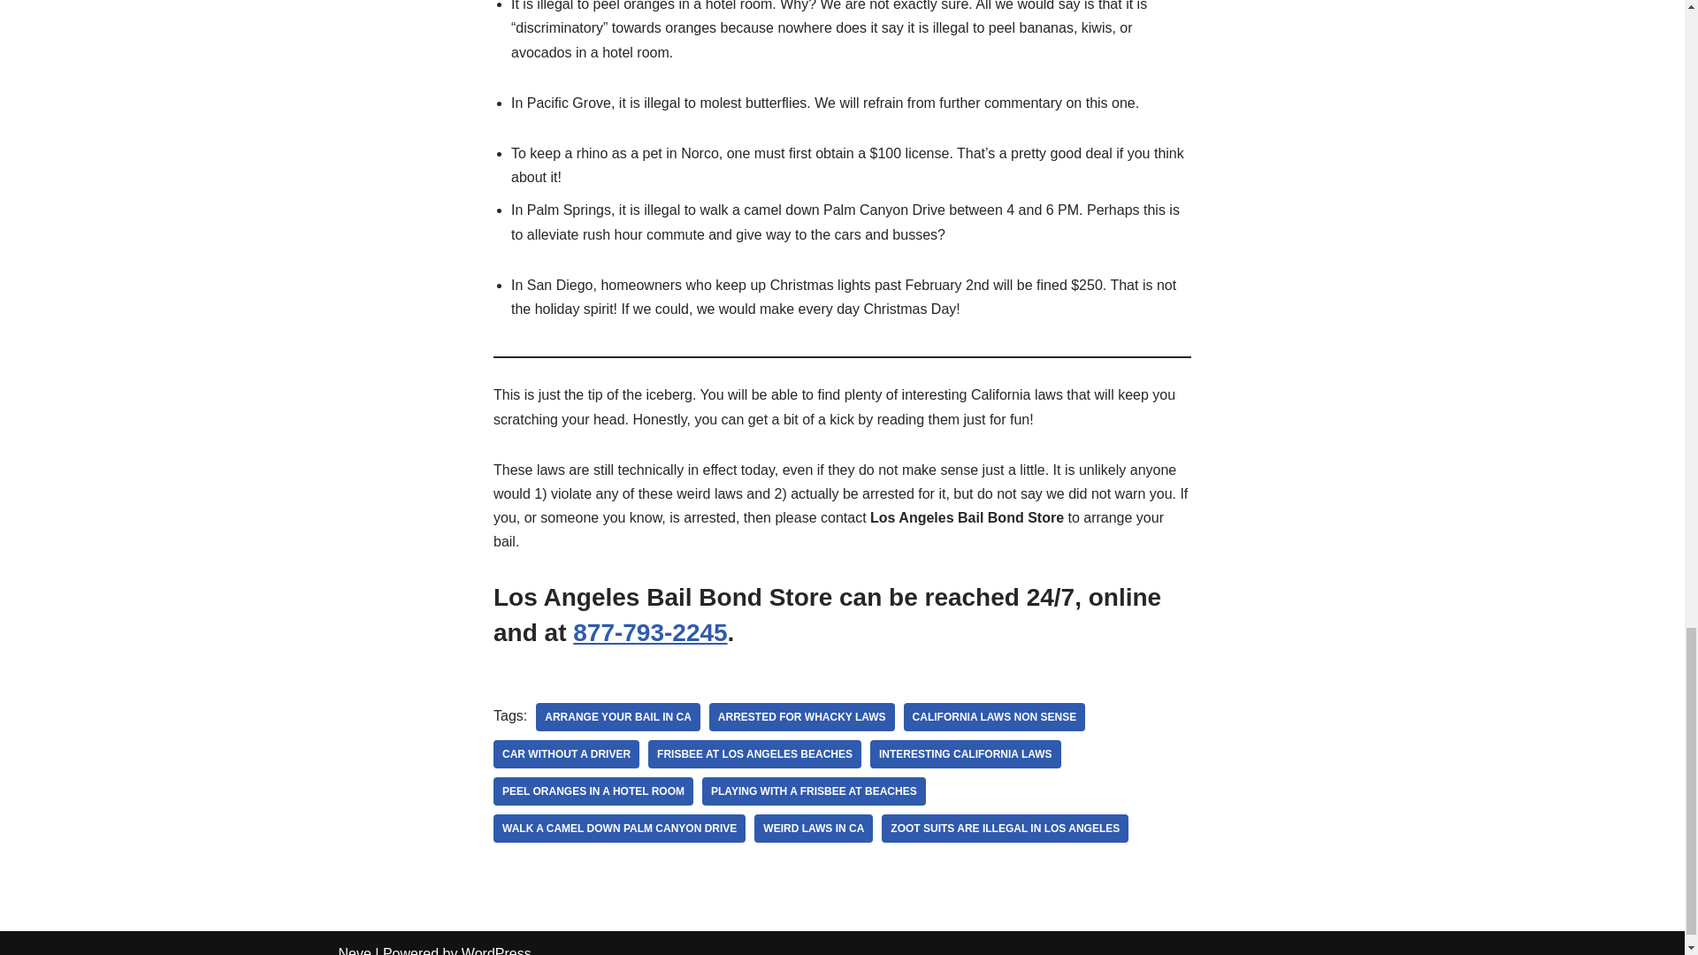 This screenshot has width=1698, height=955. What do you see at coordinates (593, 791) in the screenshot?
I see `peel oranges in a hotel room` at bounding box center [593, 791].